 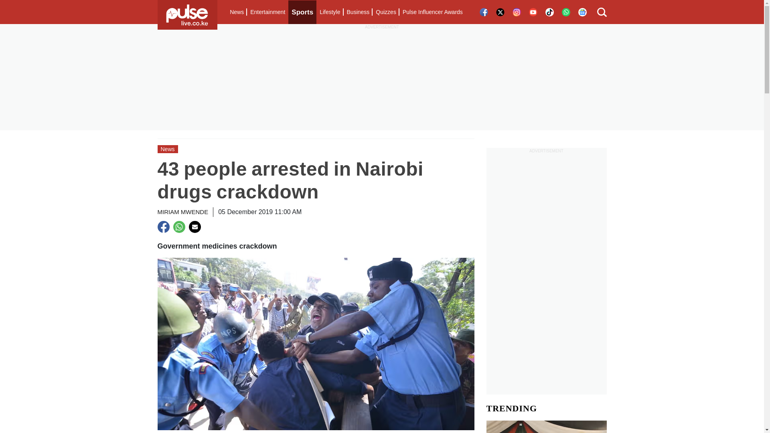 What do you see at coordinates (386, 12) in the screenshot?
I see `Quizzes` at bounding box center [386, 12].